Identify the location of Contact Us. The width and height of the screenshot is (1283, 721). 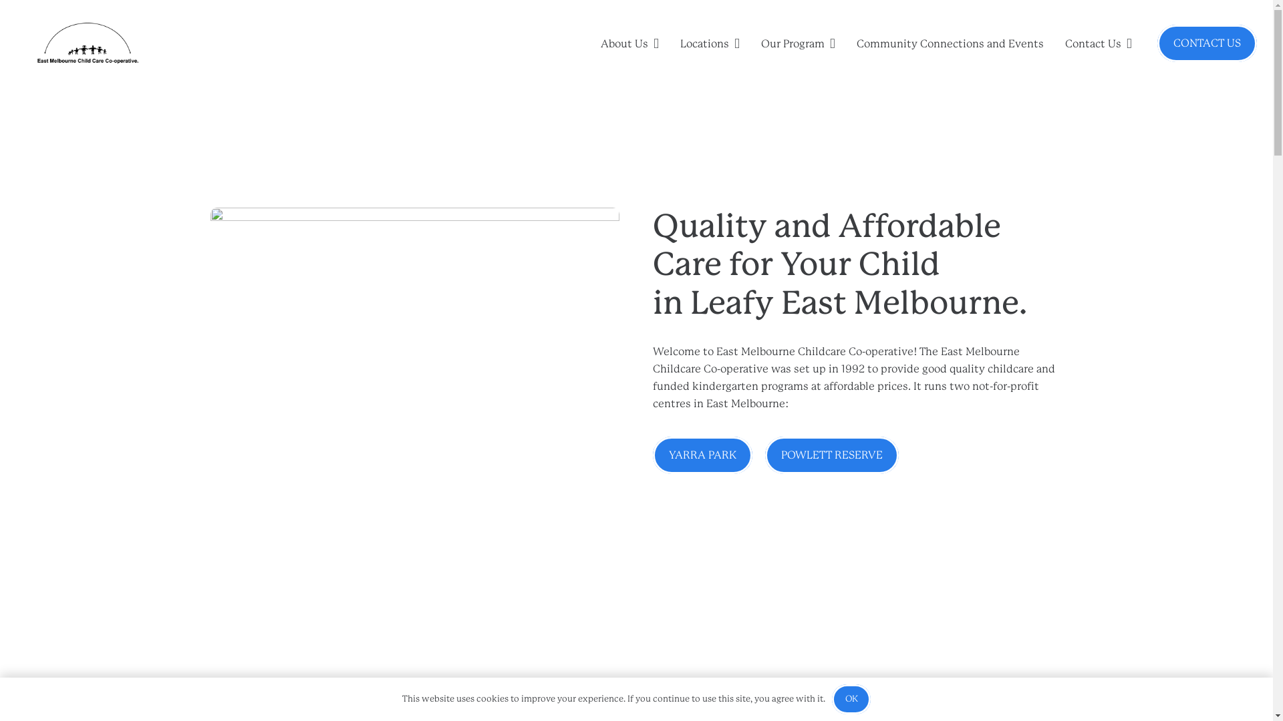
(1099, 43).